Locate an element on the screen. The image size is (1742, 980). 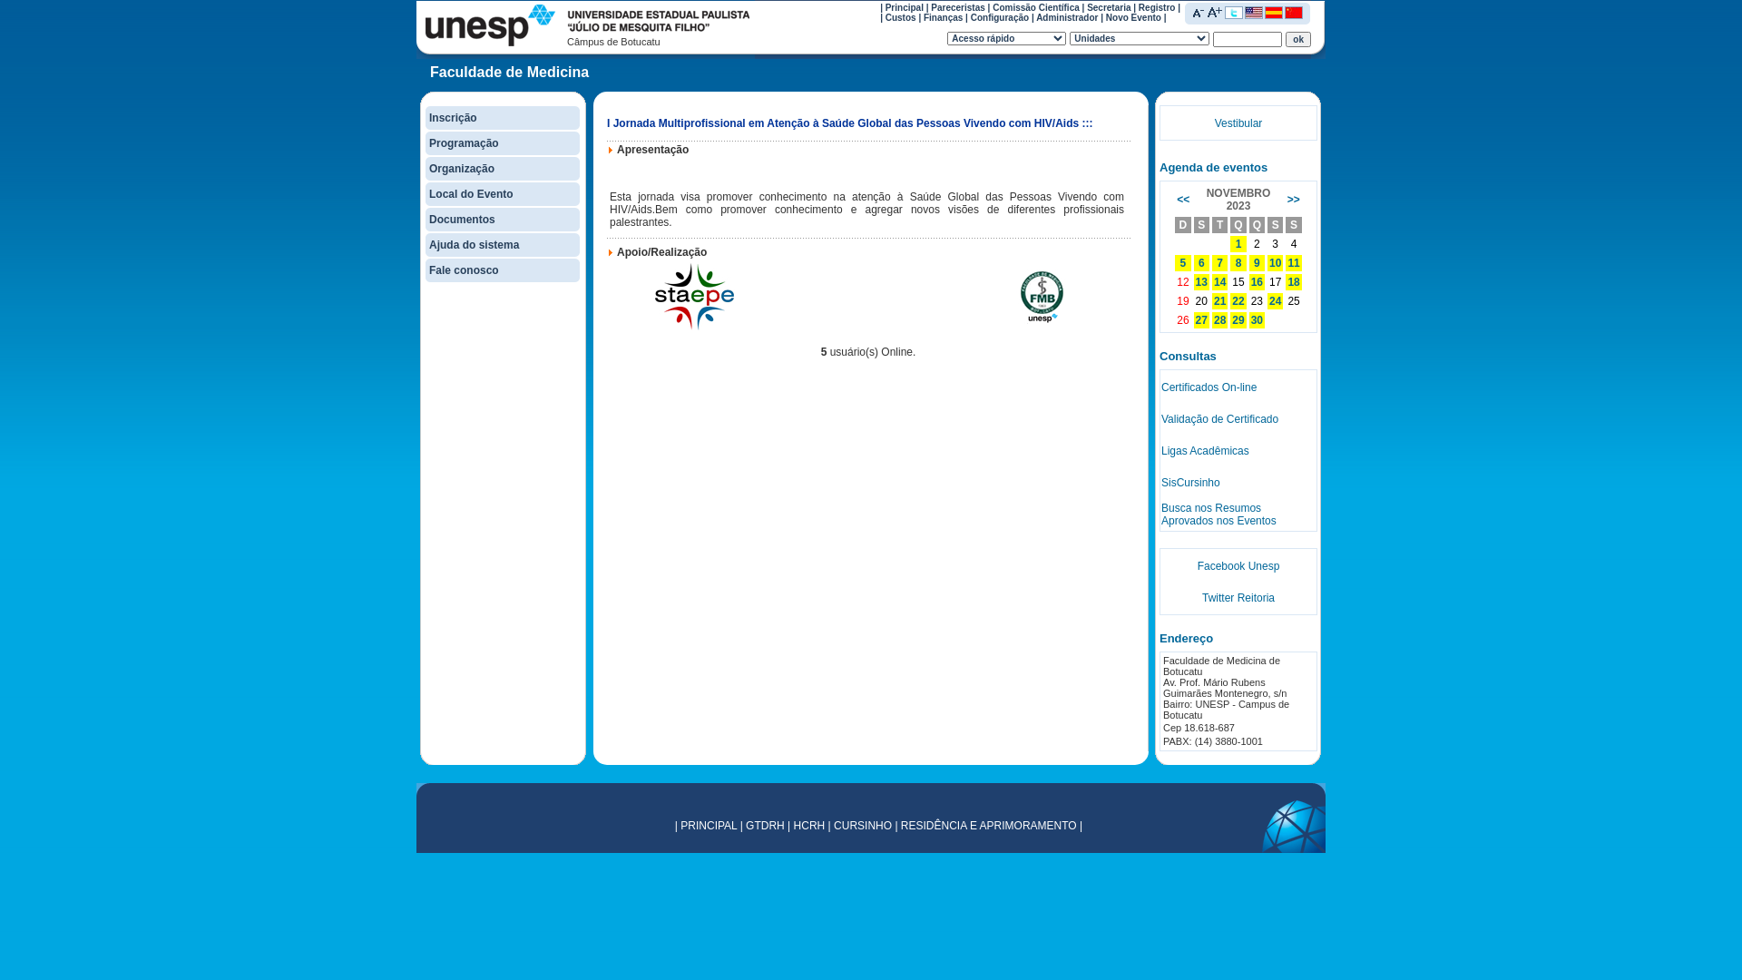
Pareceristas is located at coordinates (958, 7).